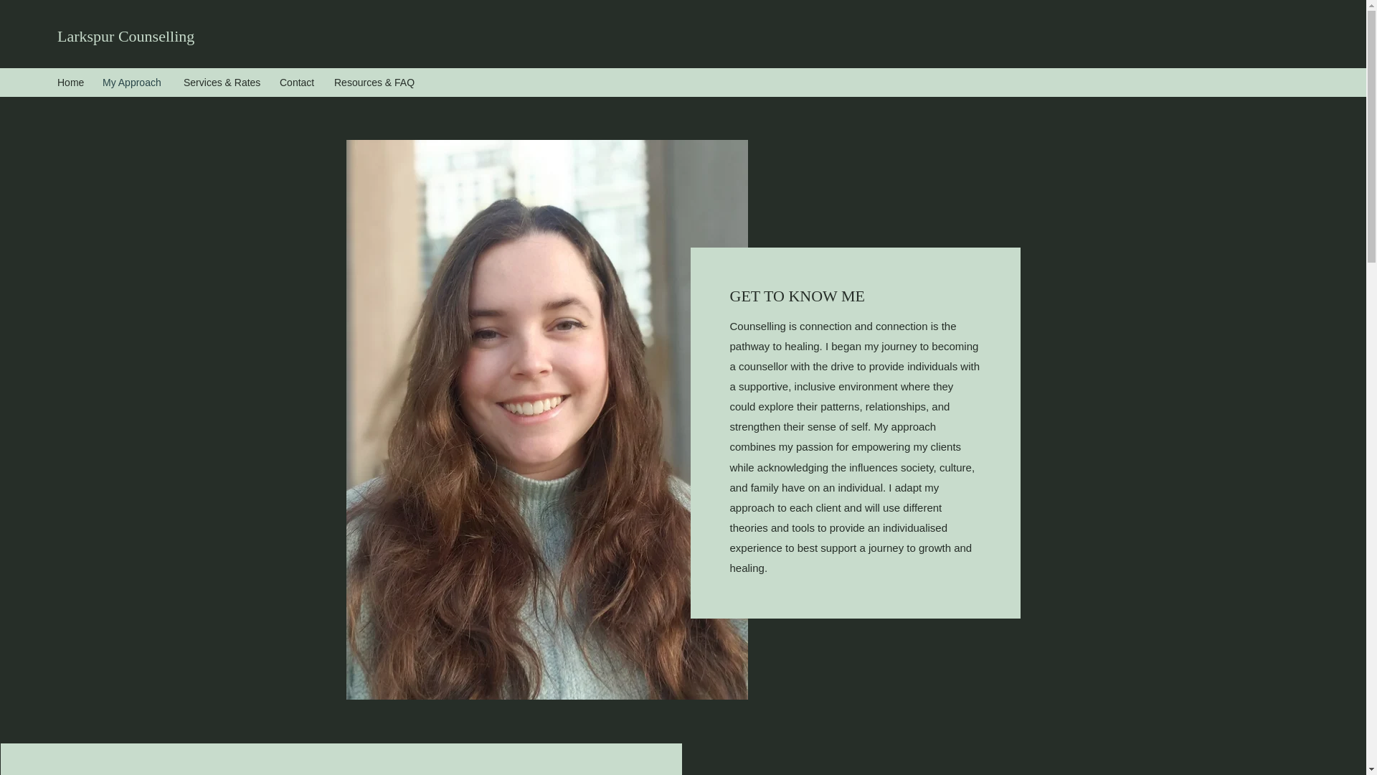 The width and height of the screenshot is (1377, 775). Describe the element at coordinates (135, 82) in the screenshot. I see `My Approach` at that location.